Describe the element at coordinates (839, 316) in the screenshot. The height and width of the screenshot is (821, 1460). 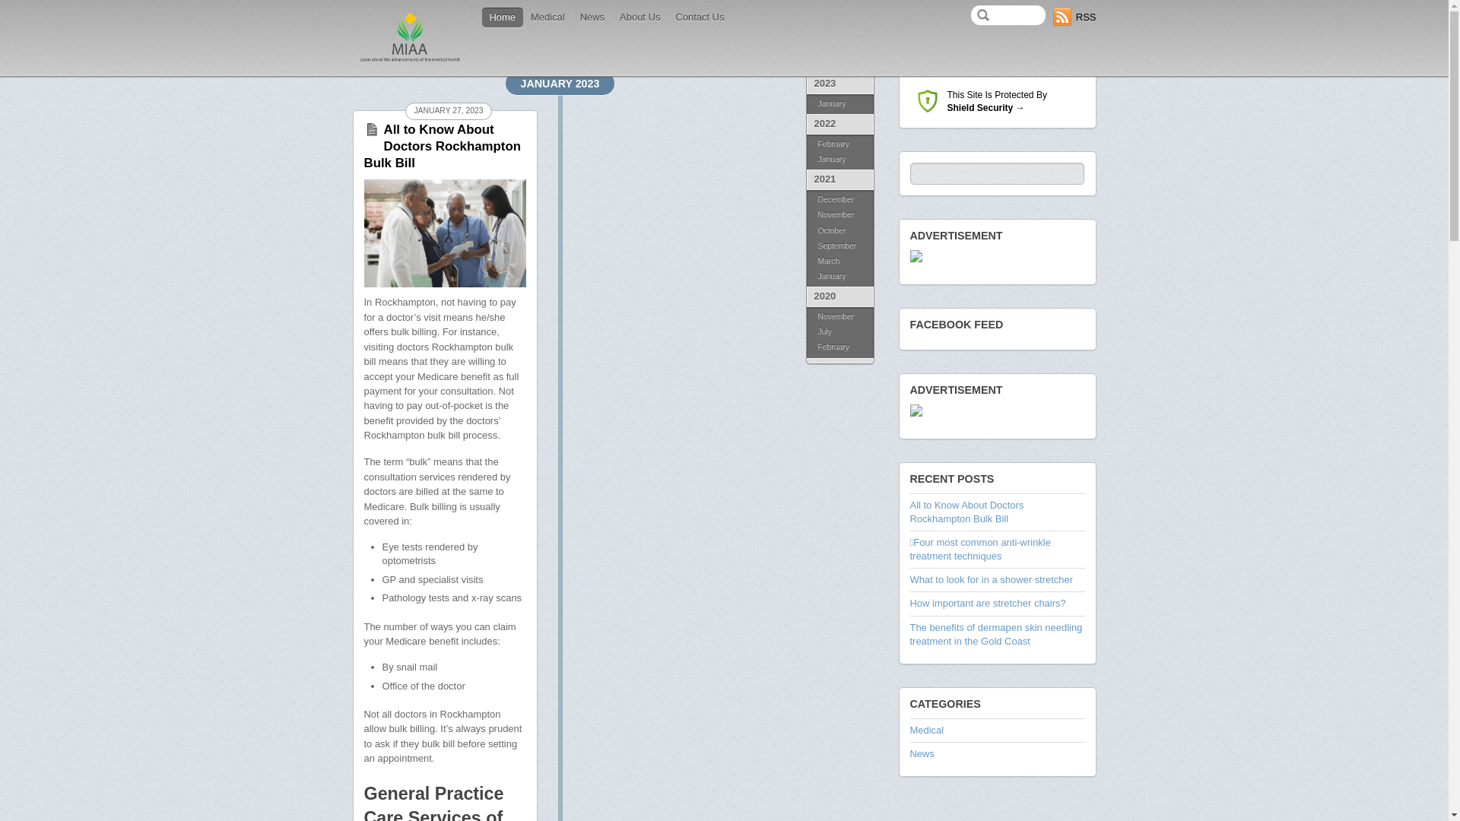
I see `November` at that location.